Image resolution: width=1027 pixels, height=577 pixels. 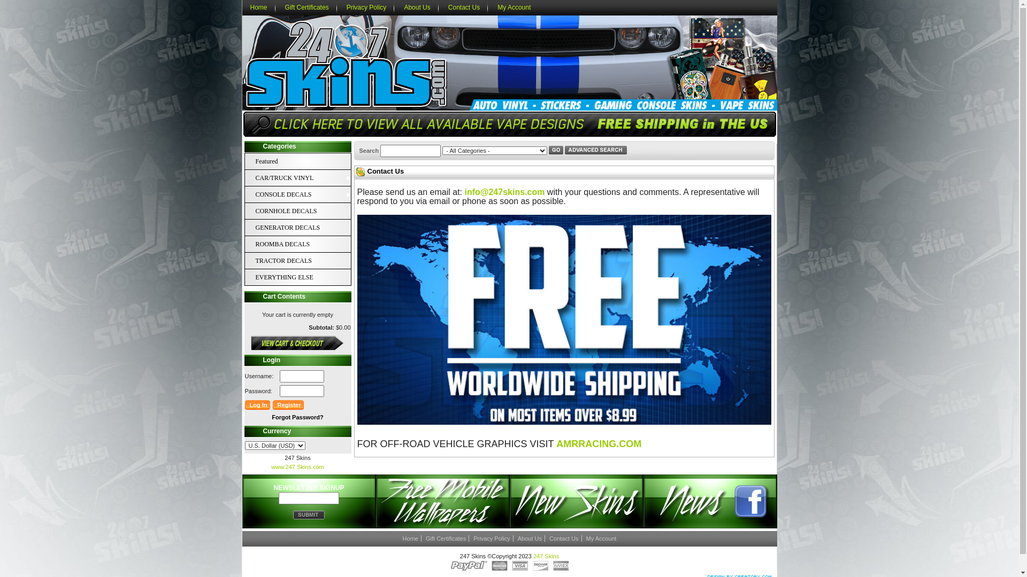 What do you see at coordinates (293, 178) in the screenshot?
I see `CAR/TRUCK VINYL` at bounding box center [293, 178].